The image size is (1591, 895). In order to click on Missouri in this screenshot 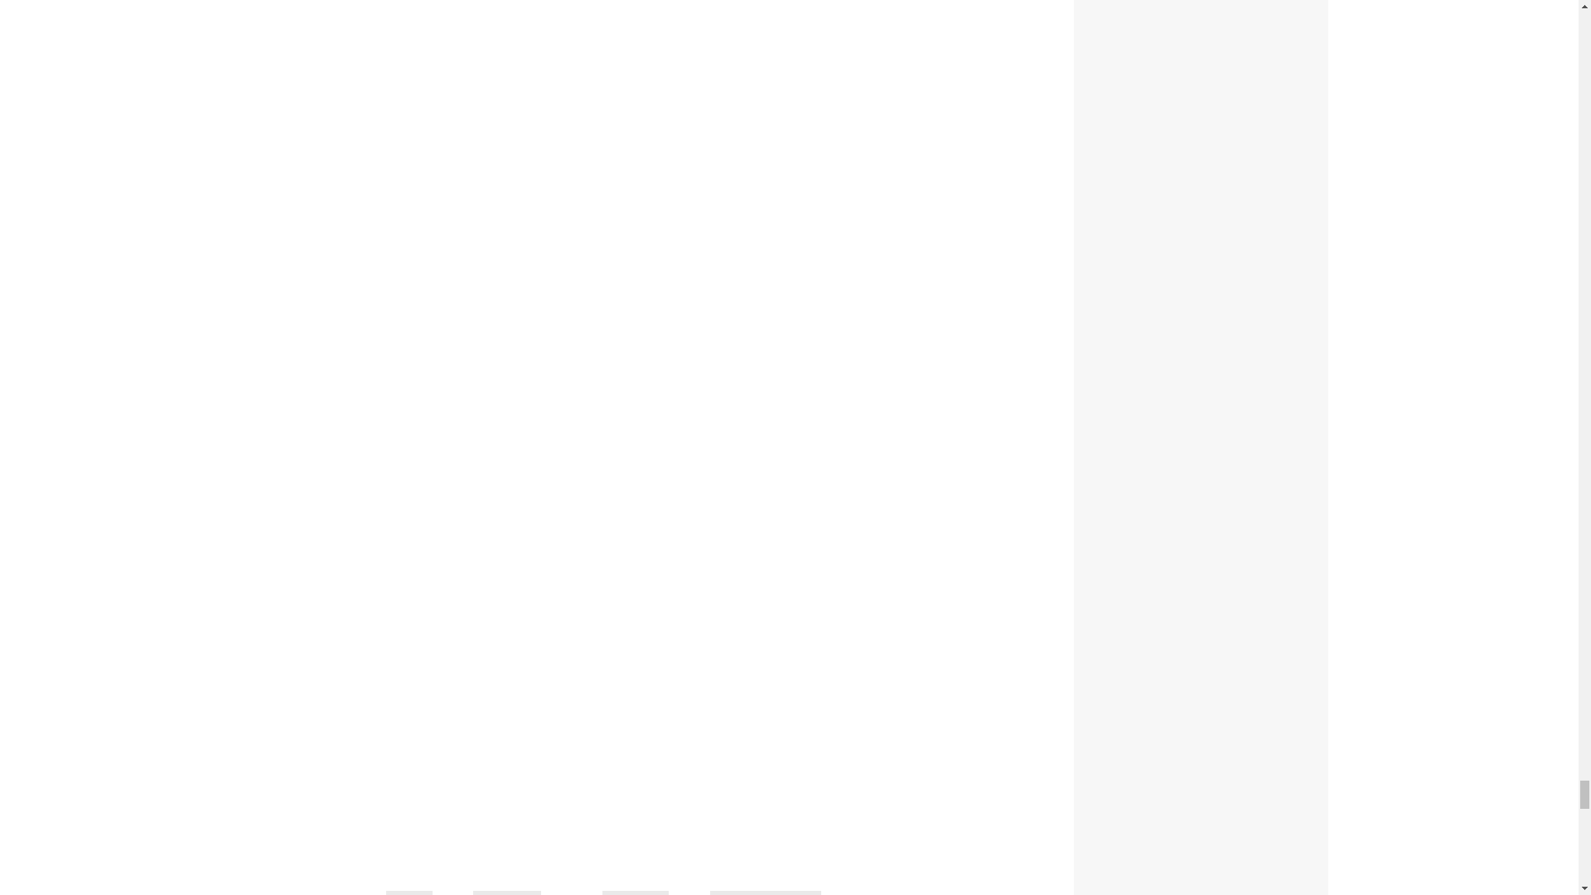, I will do `click(635, 893)`.